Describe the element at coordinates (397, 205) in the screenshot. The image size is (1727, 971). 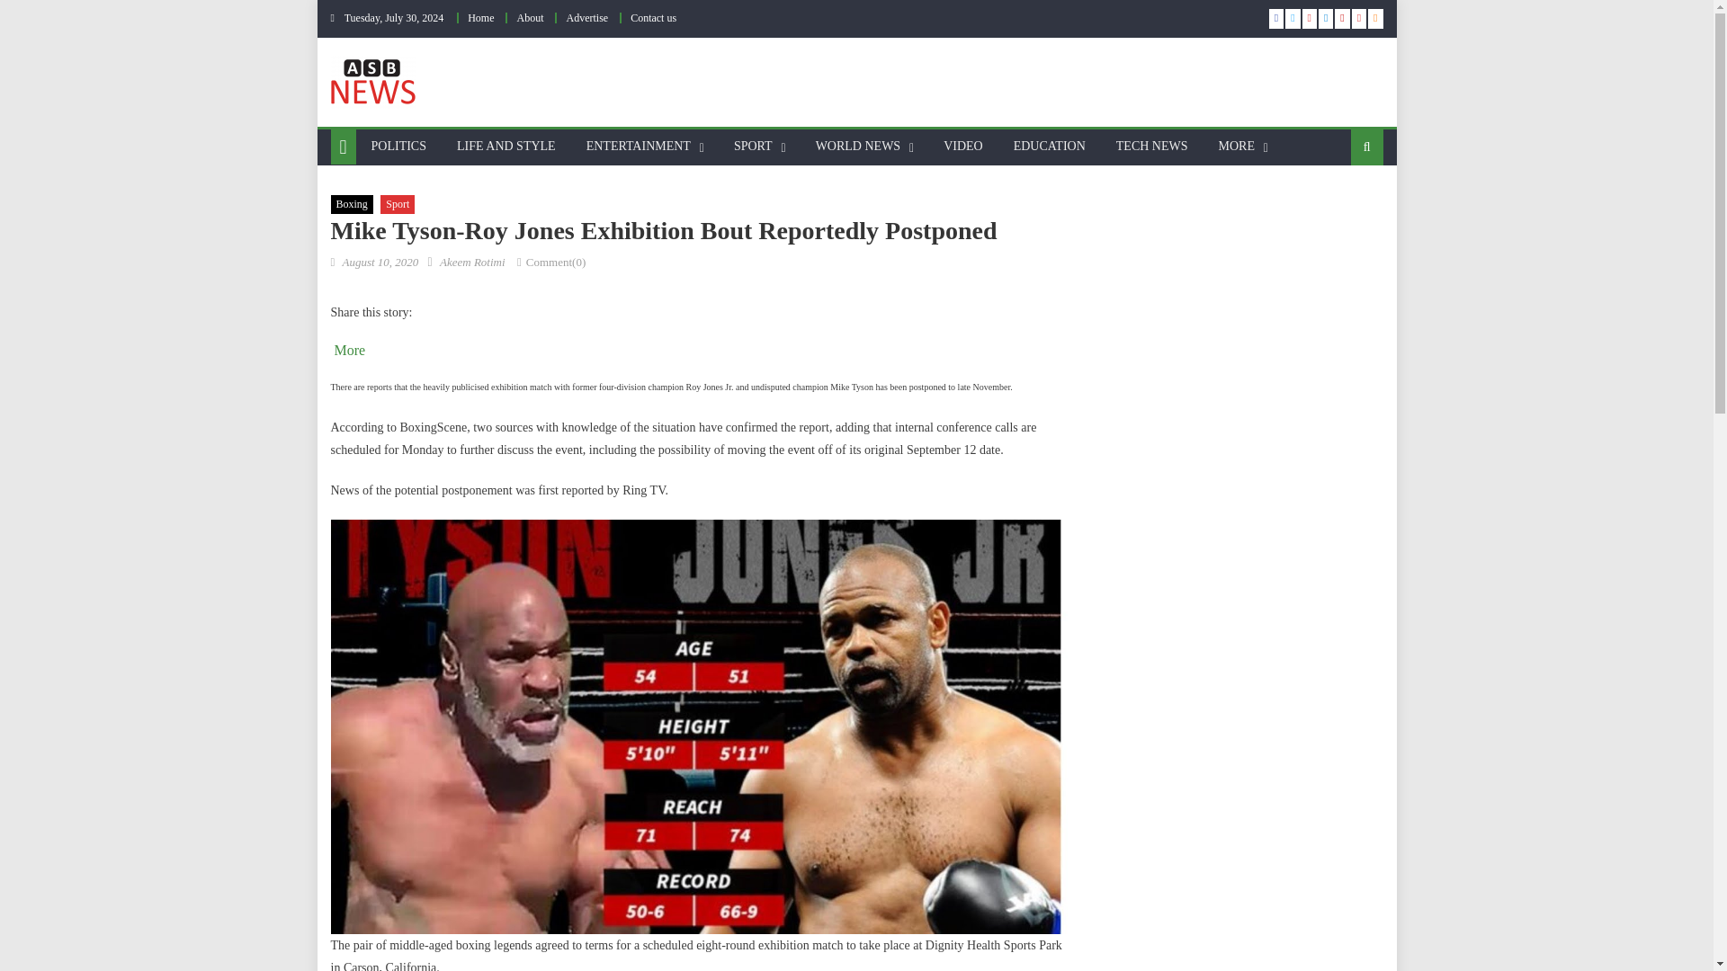
I see `Sport` at that location.